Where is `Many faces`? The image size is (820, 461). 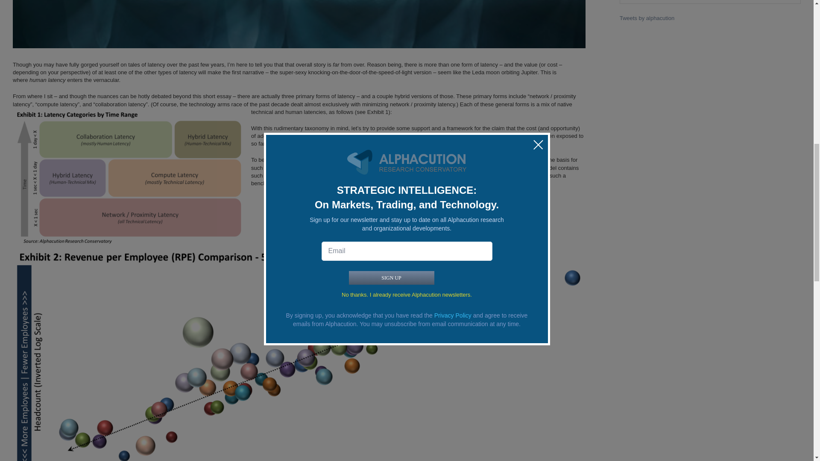
Many faces is located at coordinates (299, 24).